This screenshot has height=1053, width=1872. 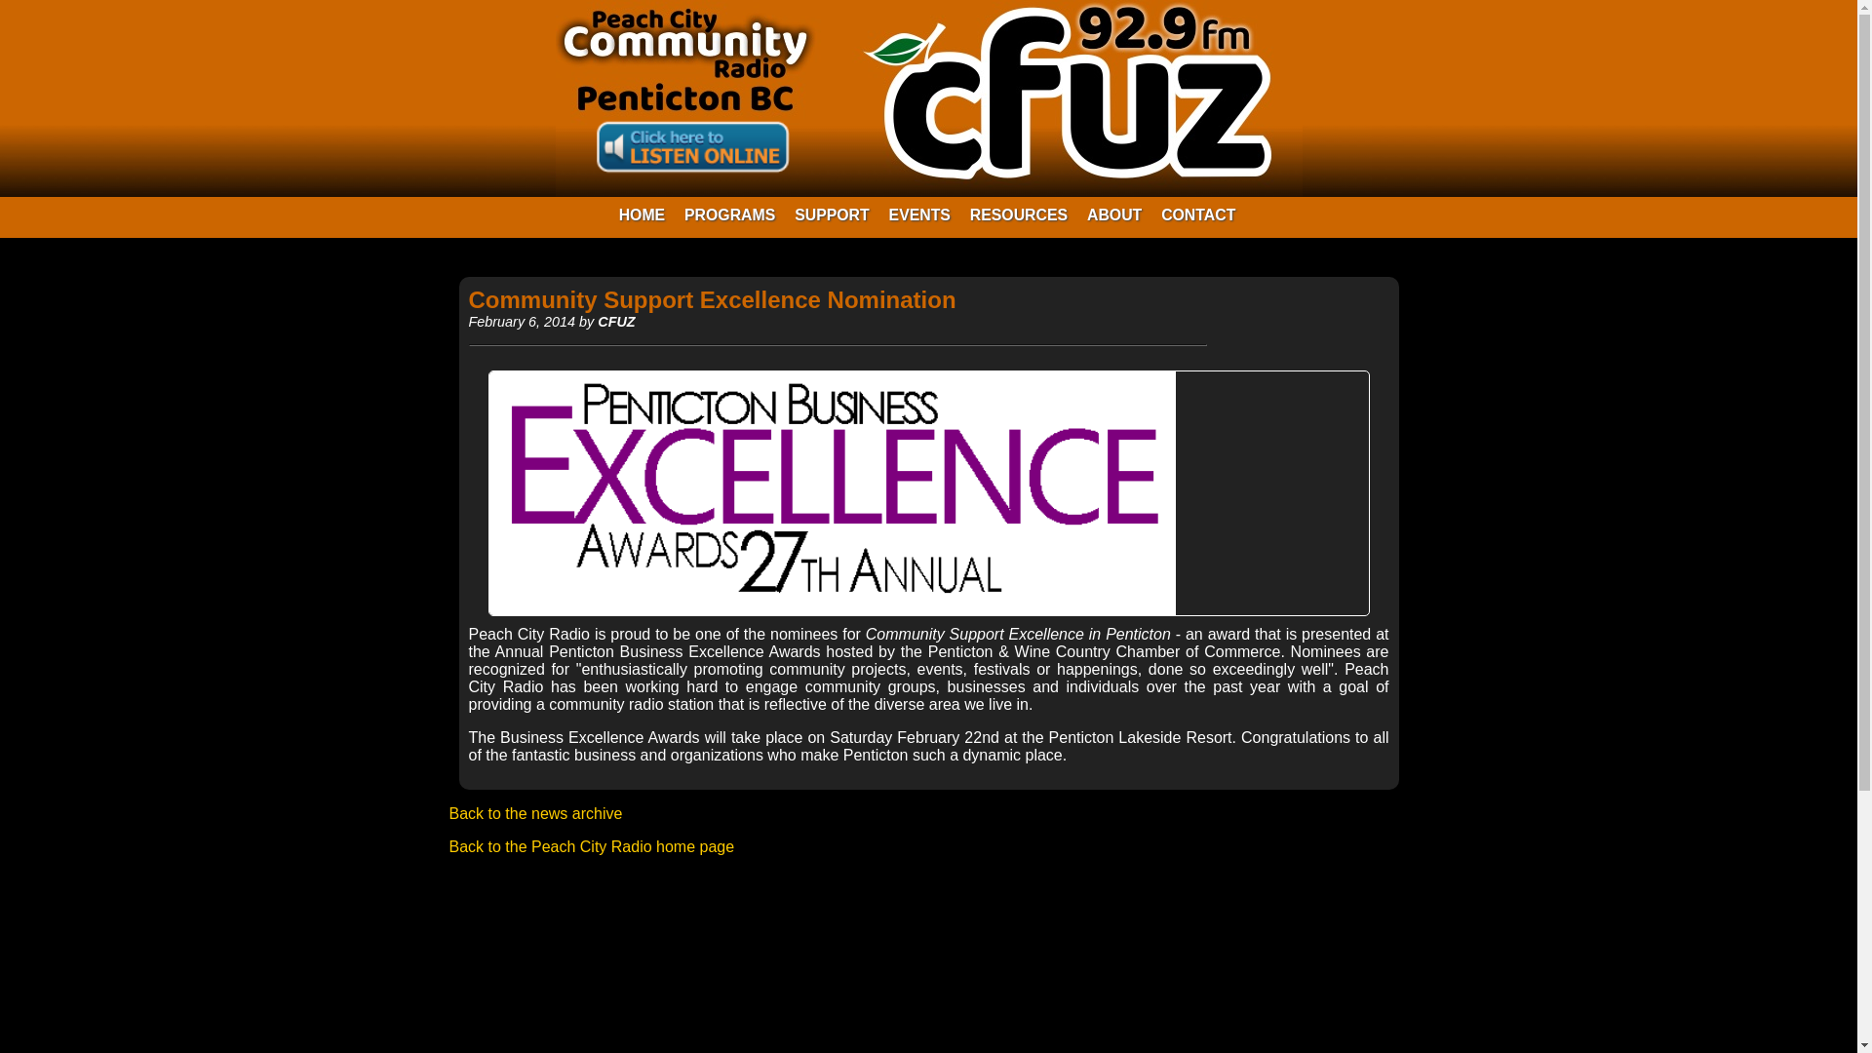 I want to click on SUPPORT, so click(x=832, y=214).